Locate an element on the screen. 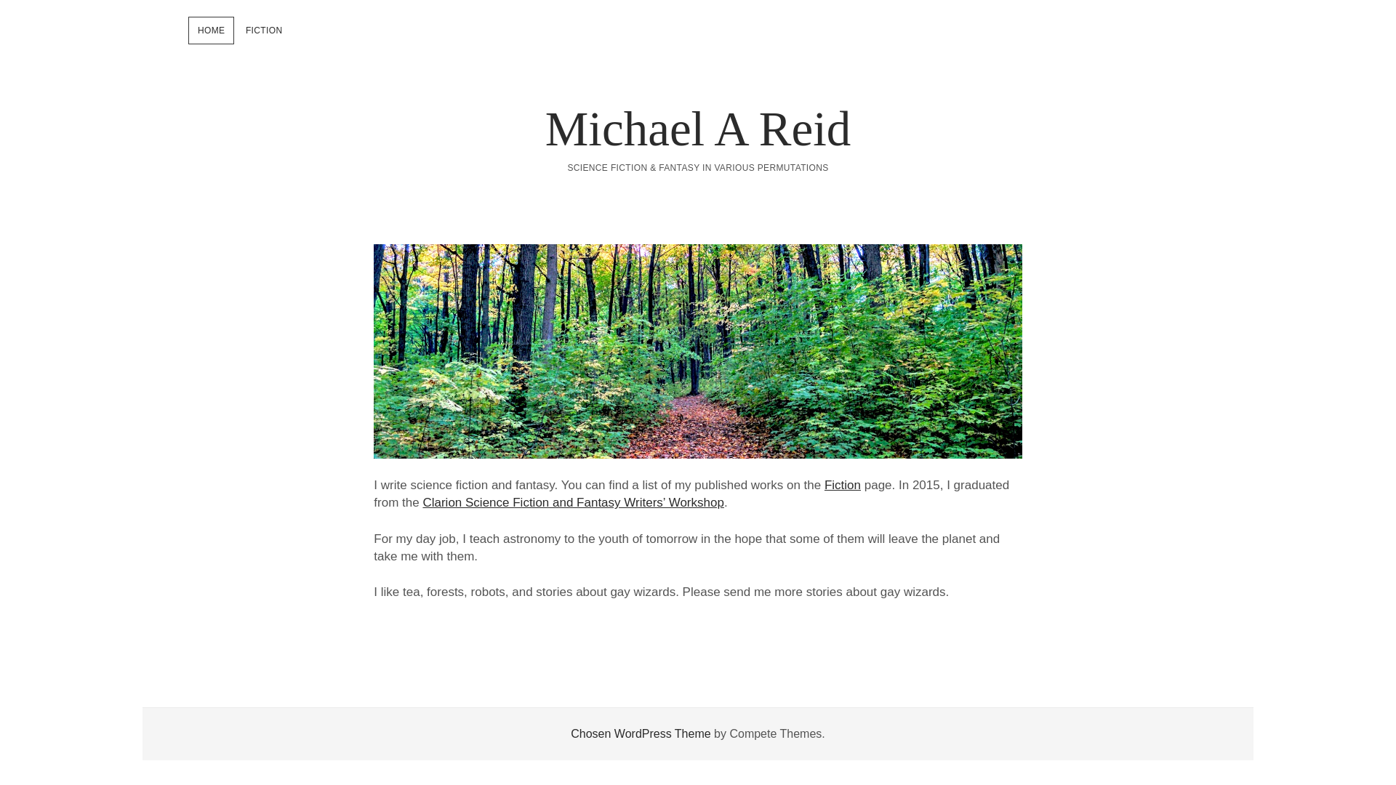 Image resolution: width=1396 pixels, height=785 pixels. HOME is located at coordinates (211, 31).